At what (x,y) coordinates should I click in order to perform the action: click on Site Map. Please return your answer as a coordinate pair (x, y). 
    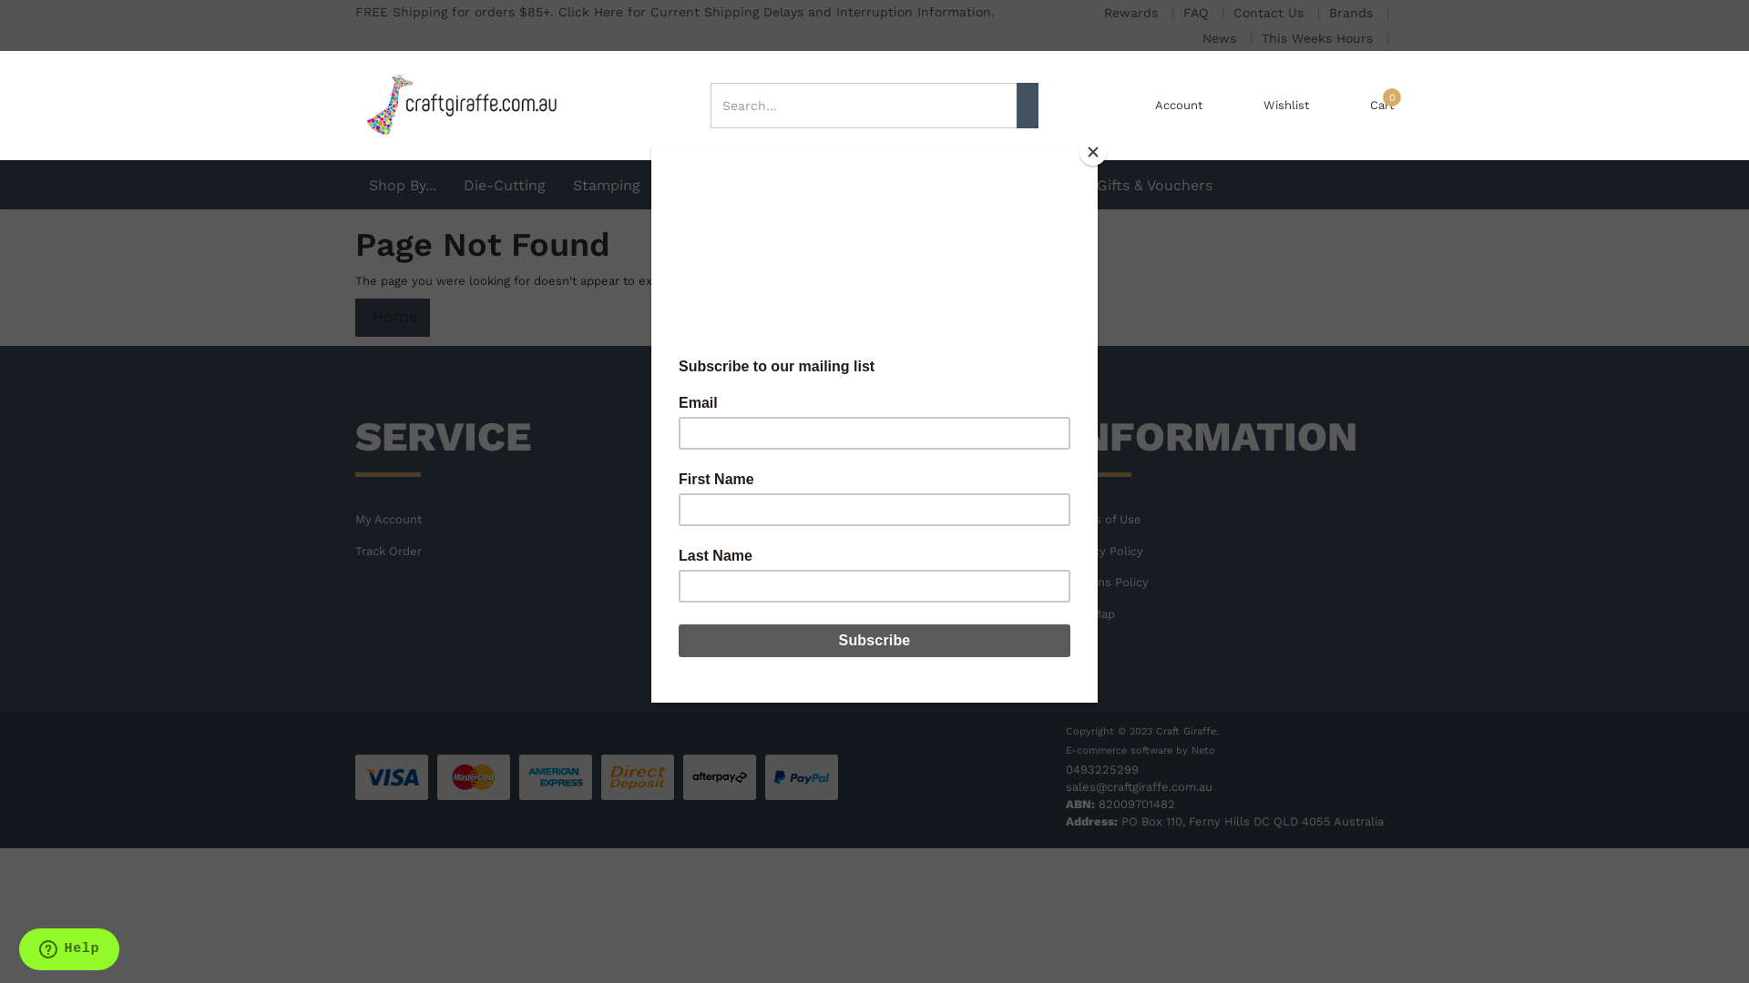
    Looking at the image, I should click on (1230, 615).